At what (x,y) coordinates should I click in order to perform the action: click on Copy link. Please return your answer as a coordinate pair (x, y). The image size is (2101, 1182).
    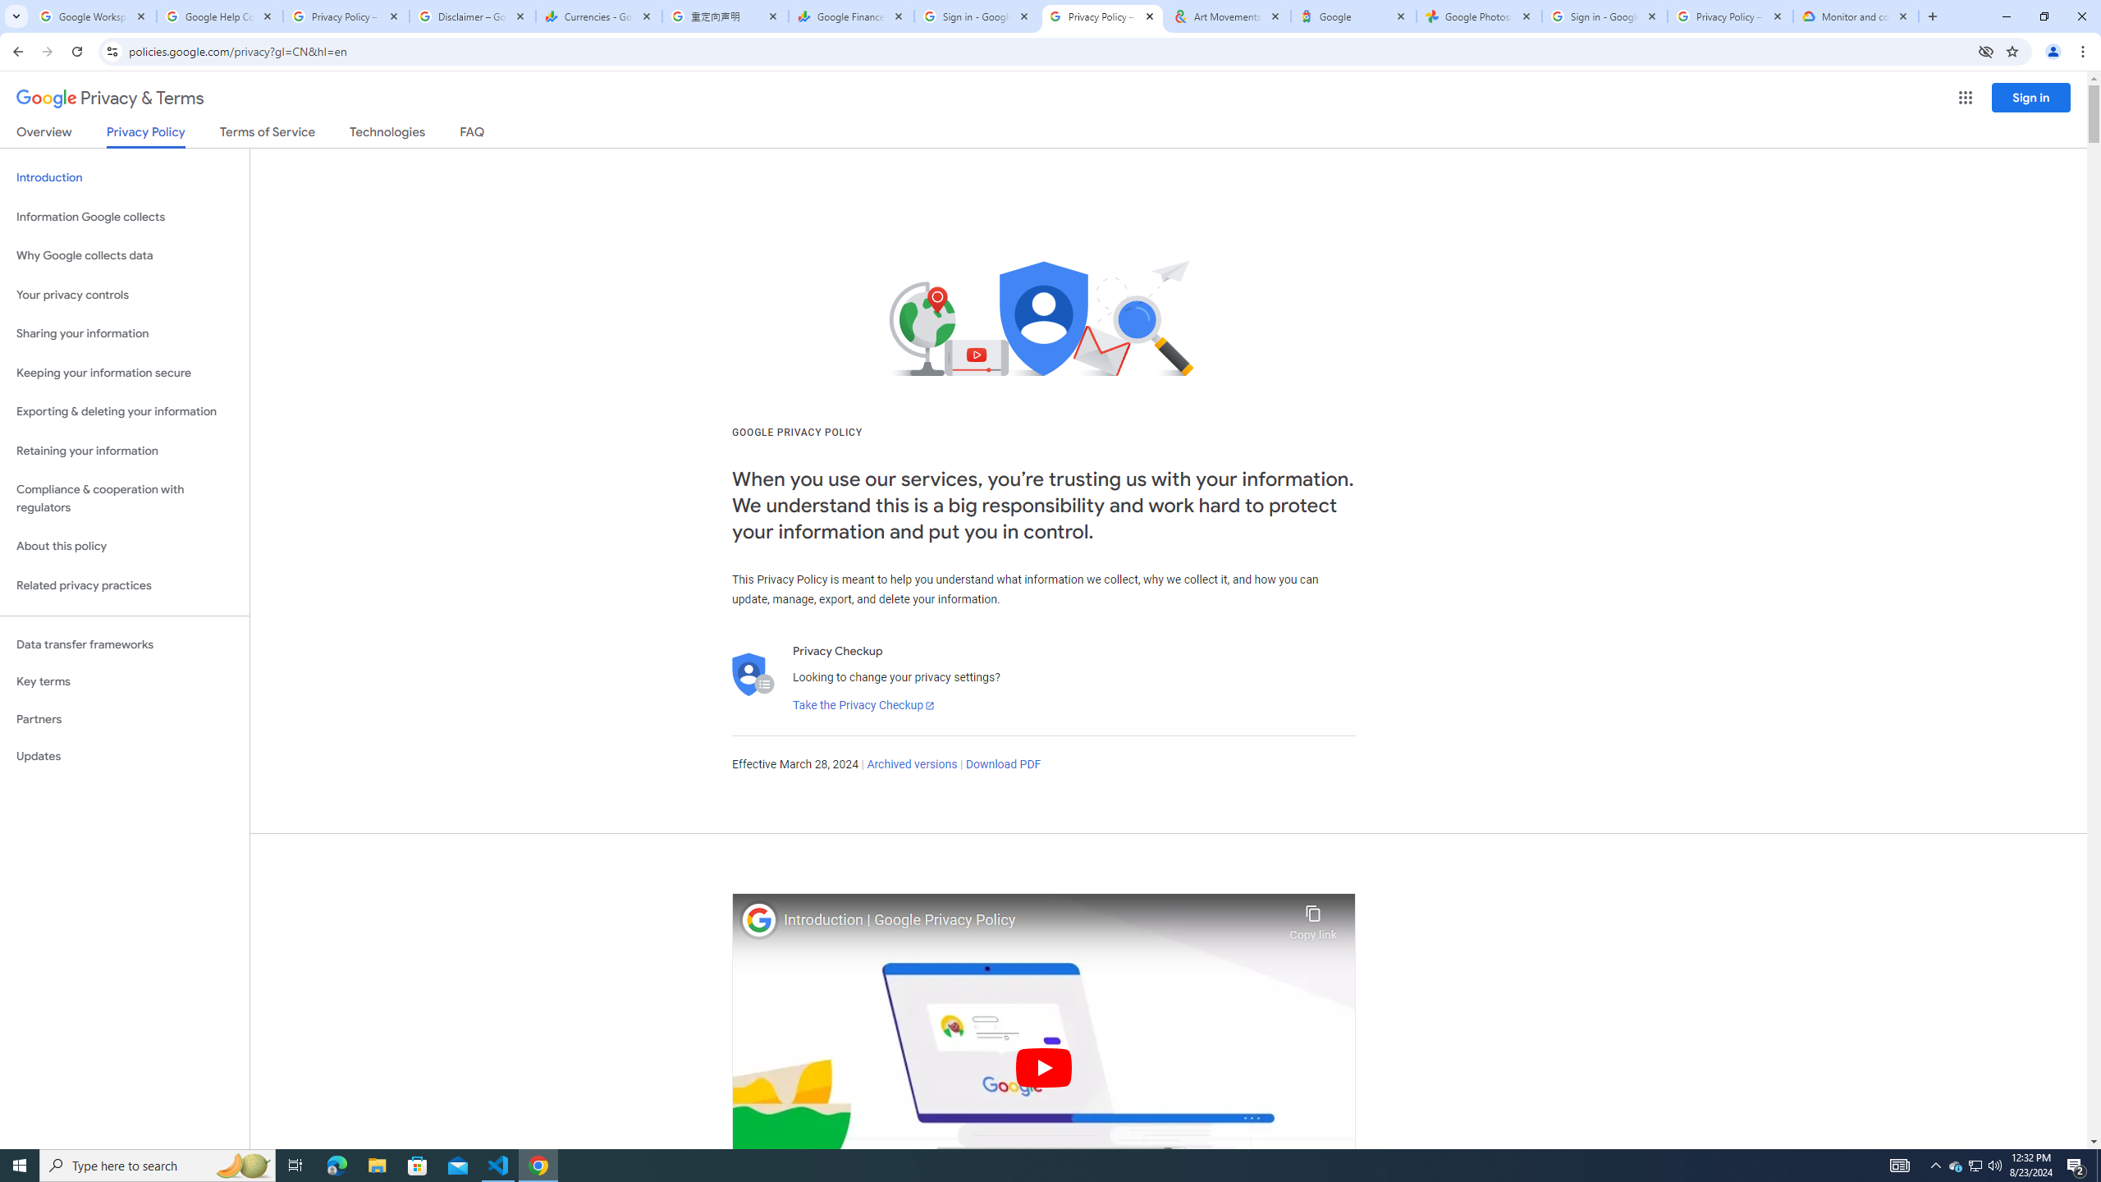
    Looking at the image, I should click on (1313, 919).